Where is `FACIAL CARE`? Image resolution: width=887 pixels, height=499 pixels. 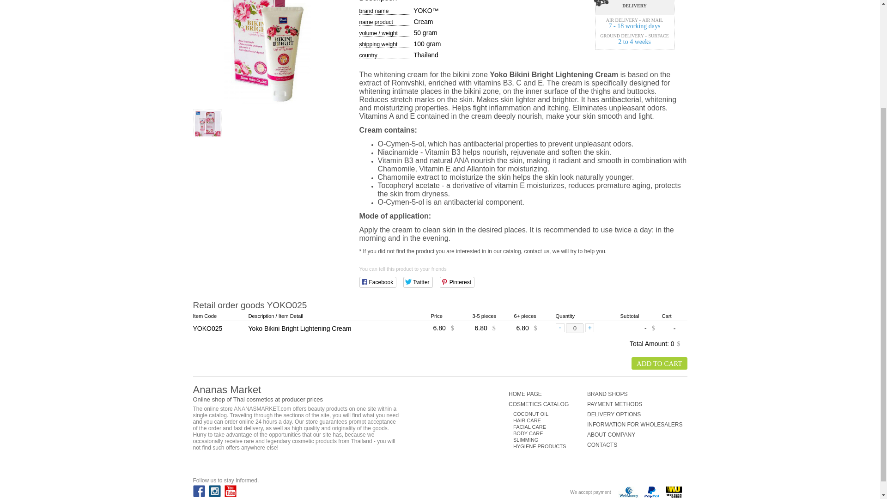
FACIAL CARE is located at coordinates (550, 427).